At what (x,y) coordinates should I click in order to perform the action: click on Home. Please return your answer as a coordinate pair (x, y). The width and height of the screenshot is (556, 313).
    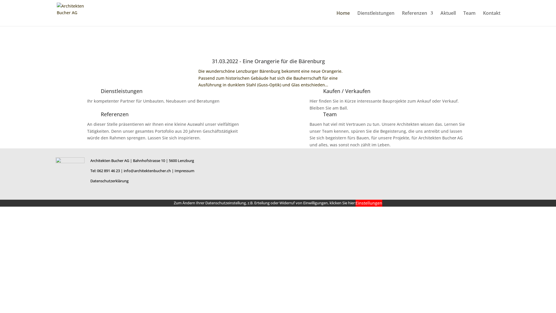
    Looking at the image, I should click on (343, 19).